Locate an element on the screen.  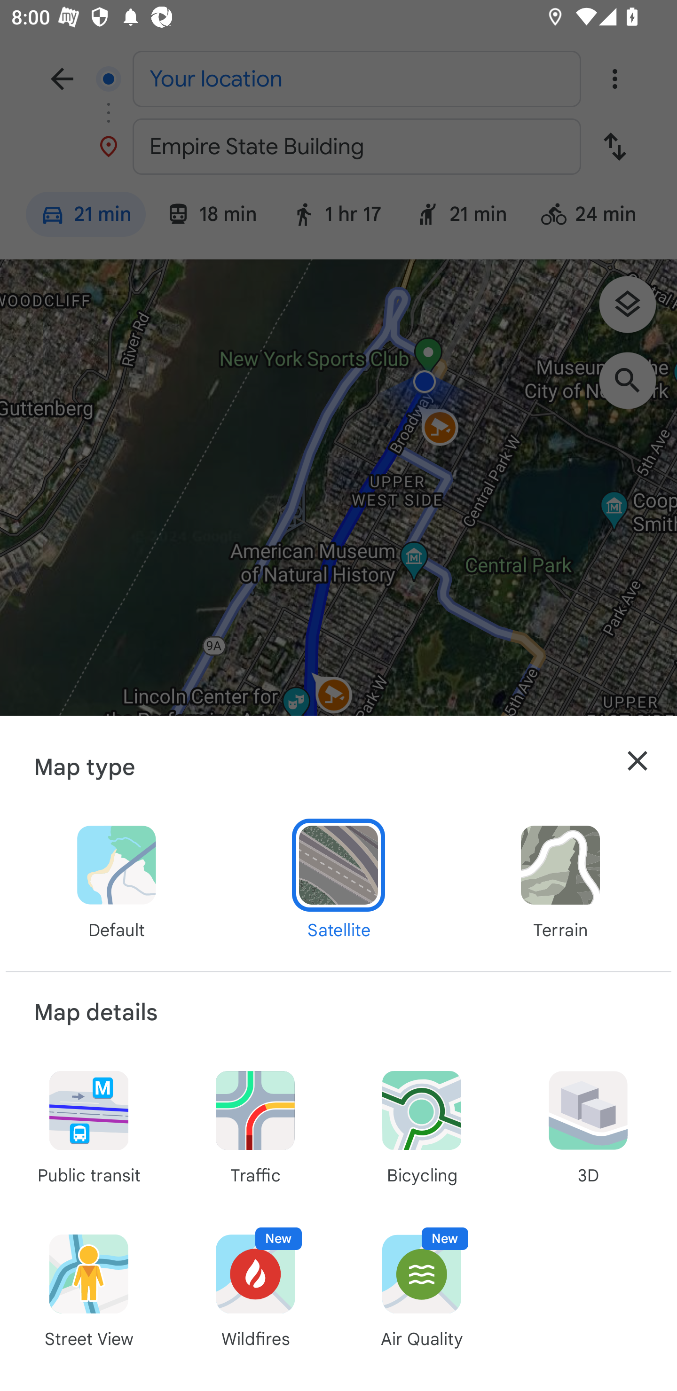
Bicycling is located at coordinates (421, 1126).